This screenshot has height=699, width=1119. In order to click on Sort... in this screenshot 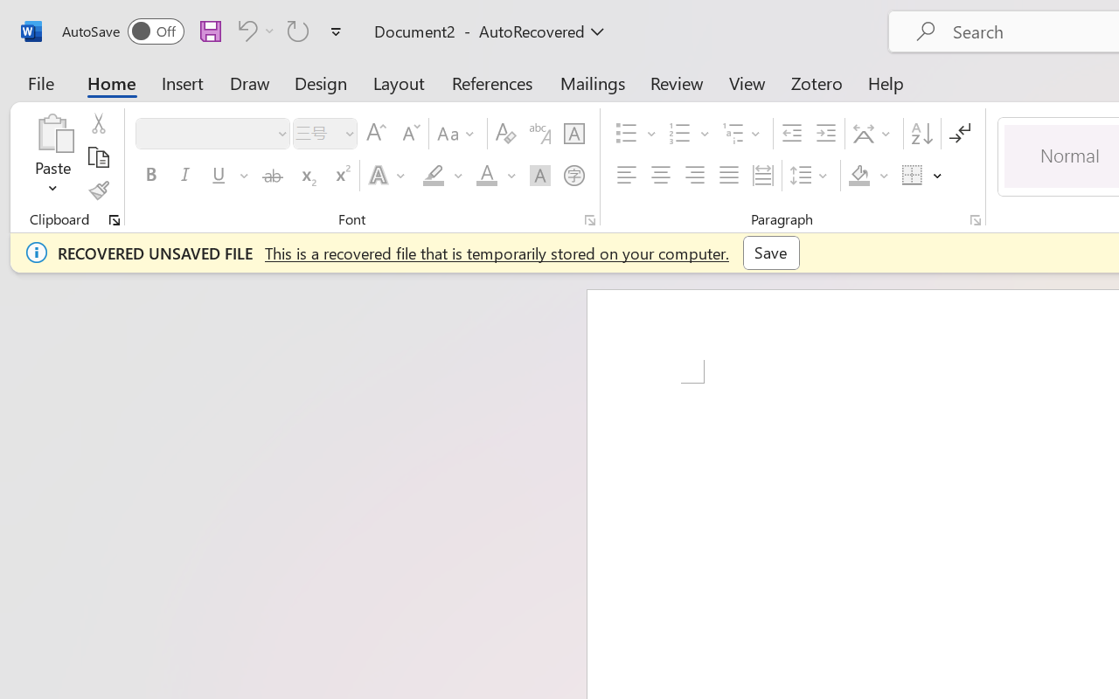, I will do `click(921, 134)`.